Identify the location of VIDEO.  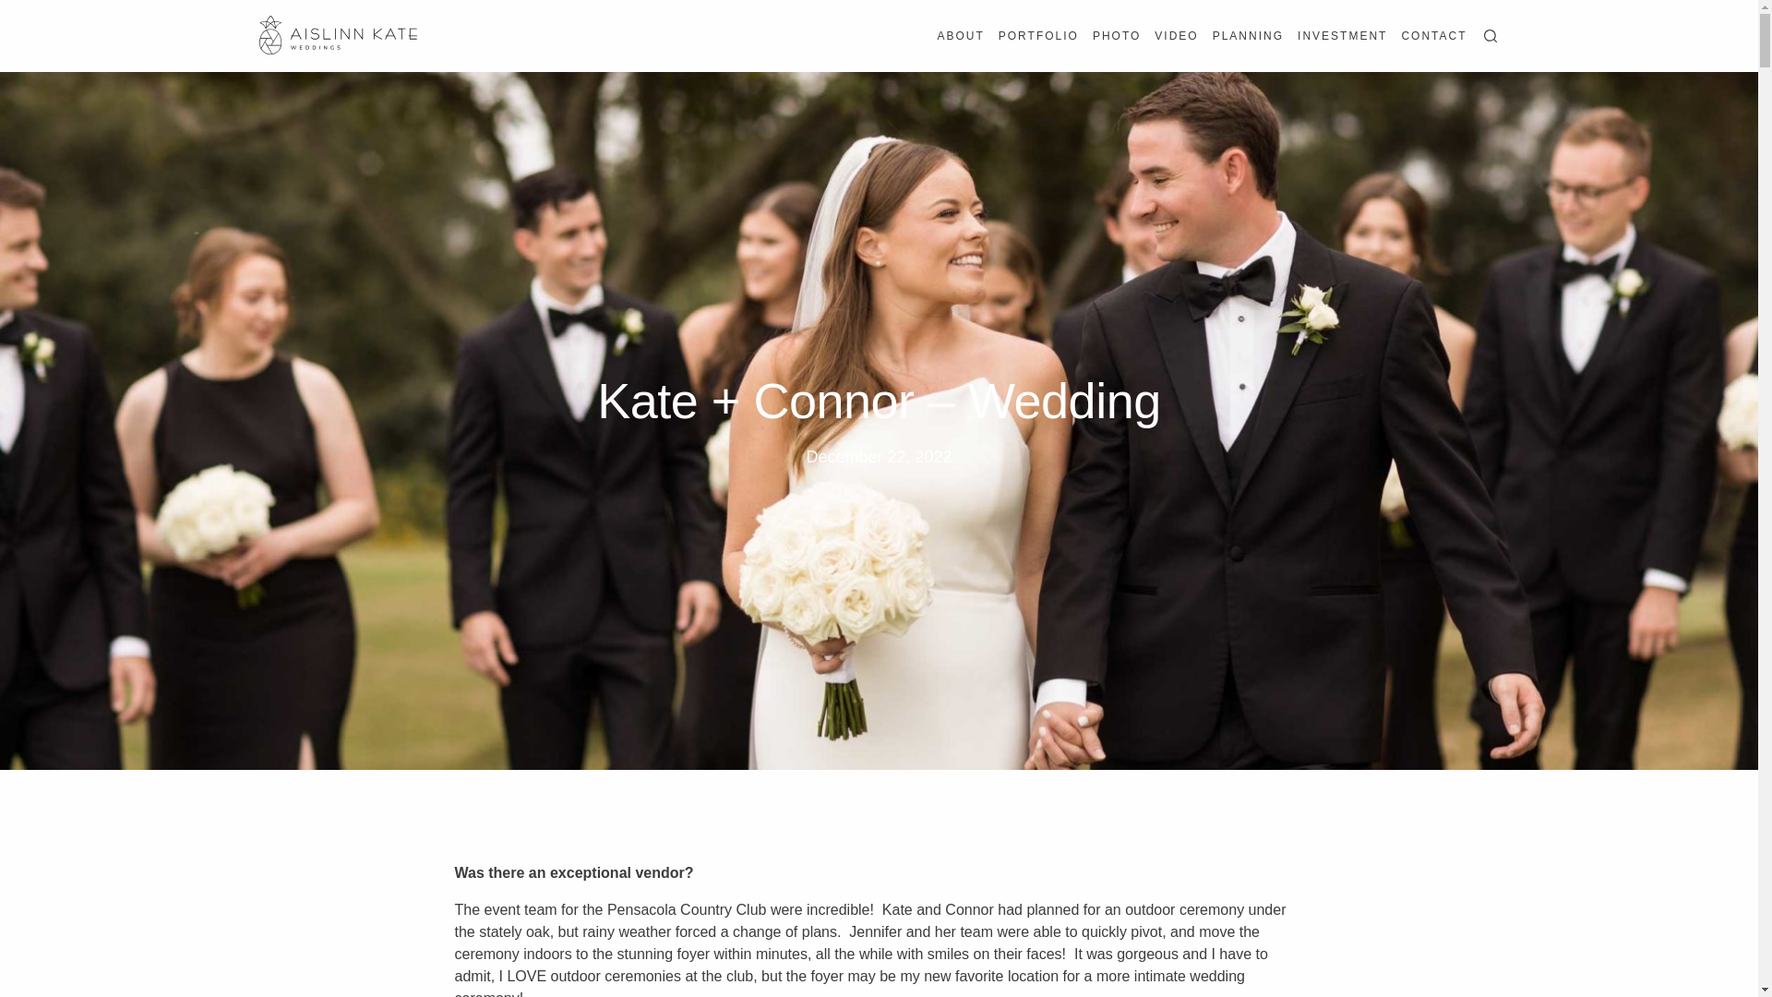
(1176, 35).